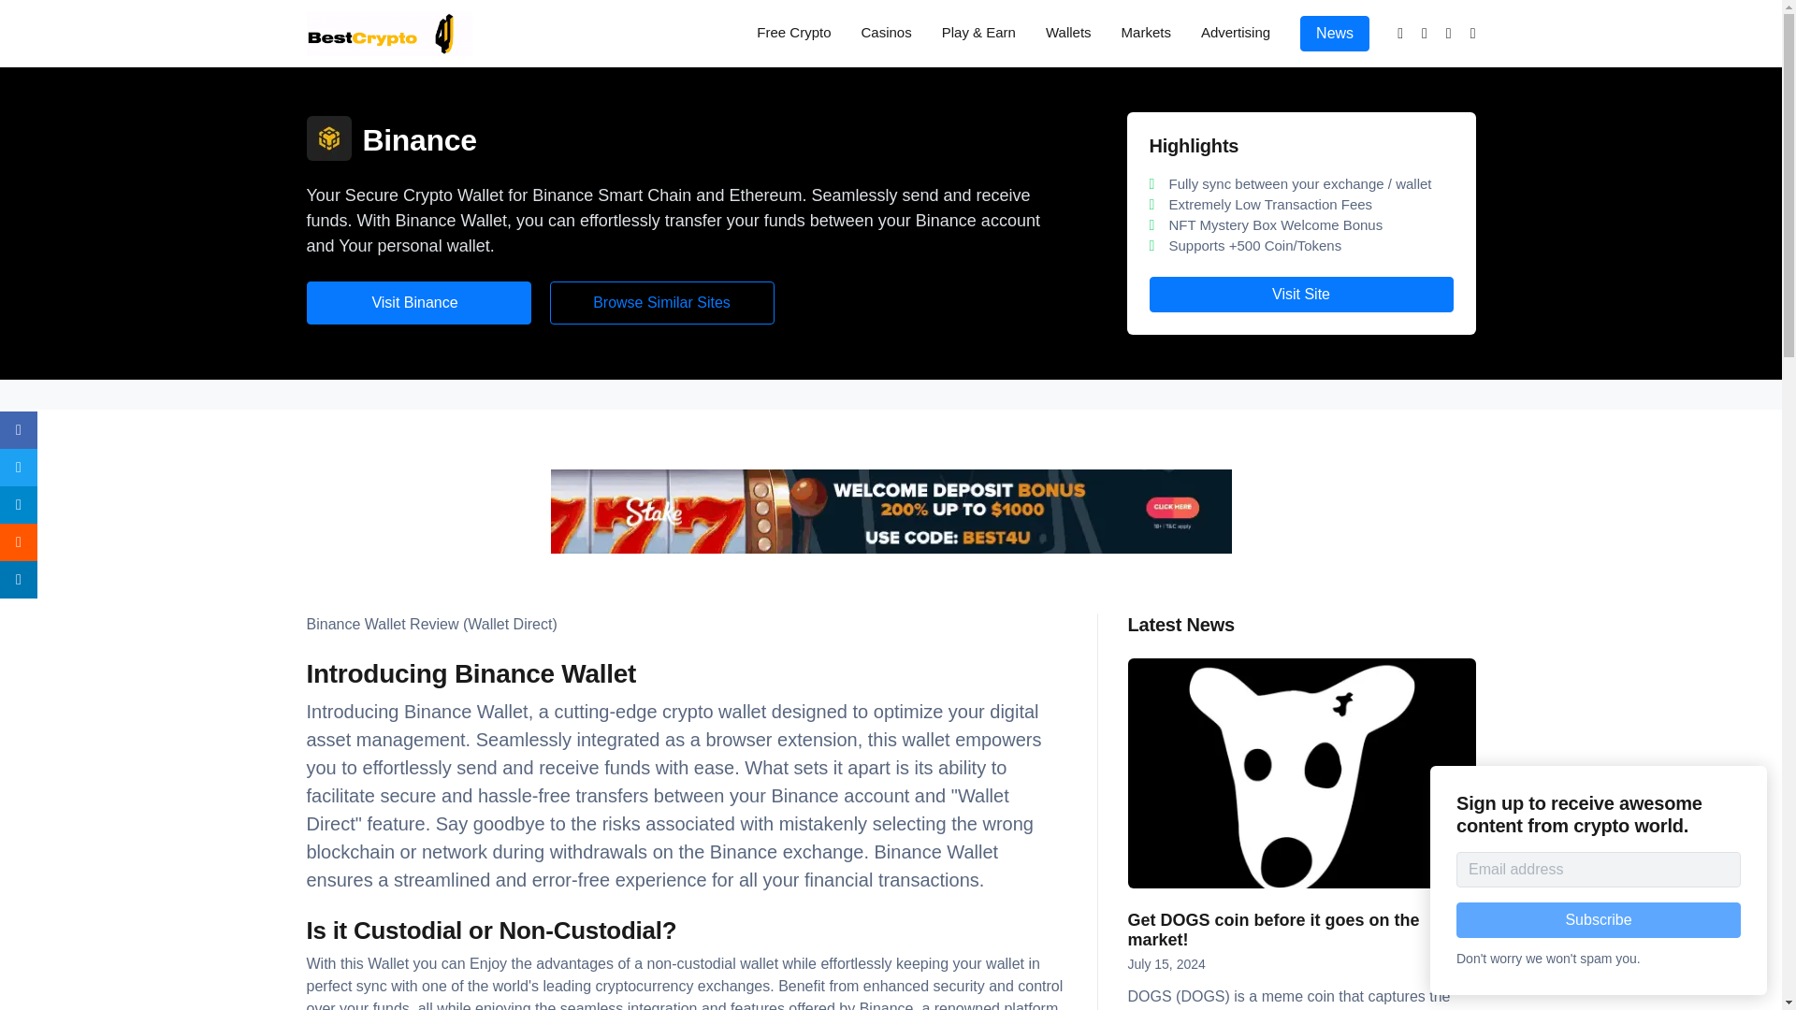 The image size is (1796, 1010). What do you see at coordinates (886, 33) in the screenshot?
I see `Casinos` at bounding box center [886, 33].